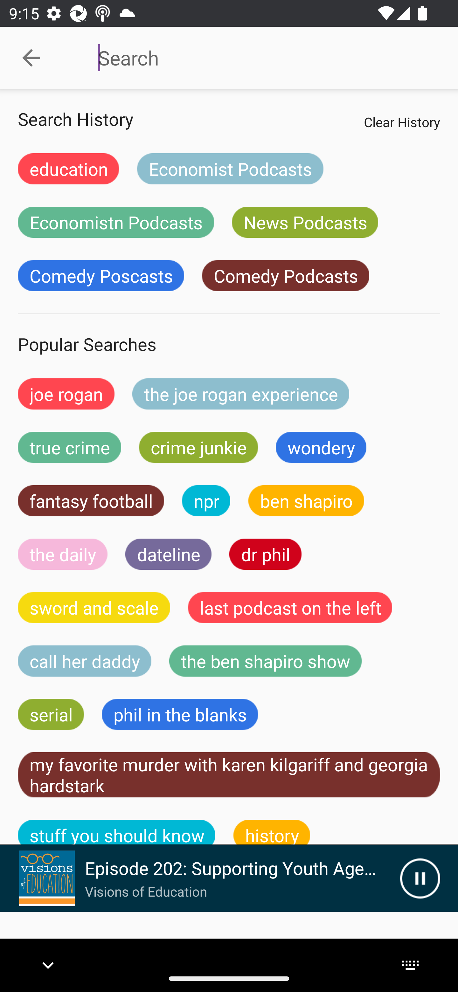 This screenshot has height=992, width=458. I want to click on dateline, so click(169, 554).